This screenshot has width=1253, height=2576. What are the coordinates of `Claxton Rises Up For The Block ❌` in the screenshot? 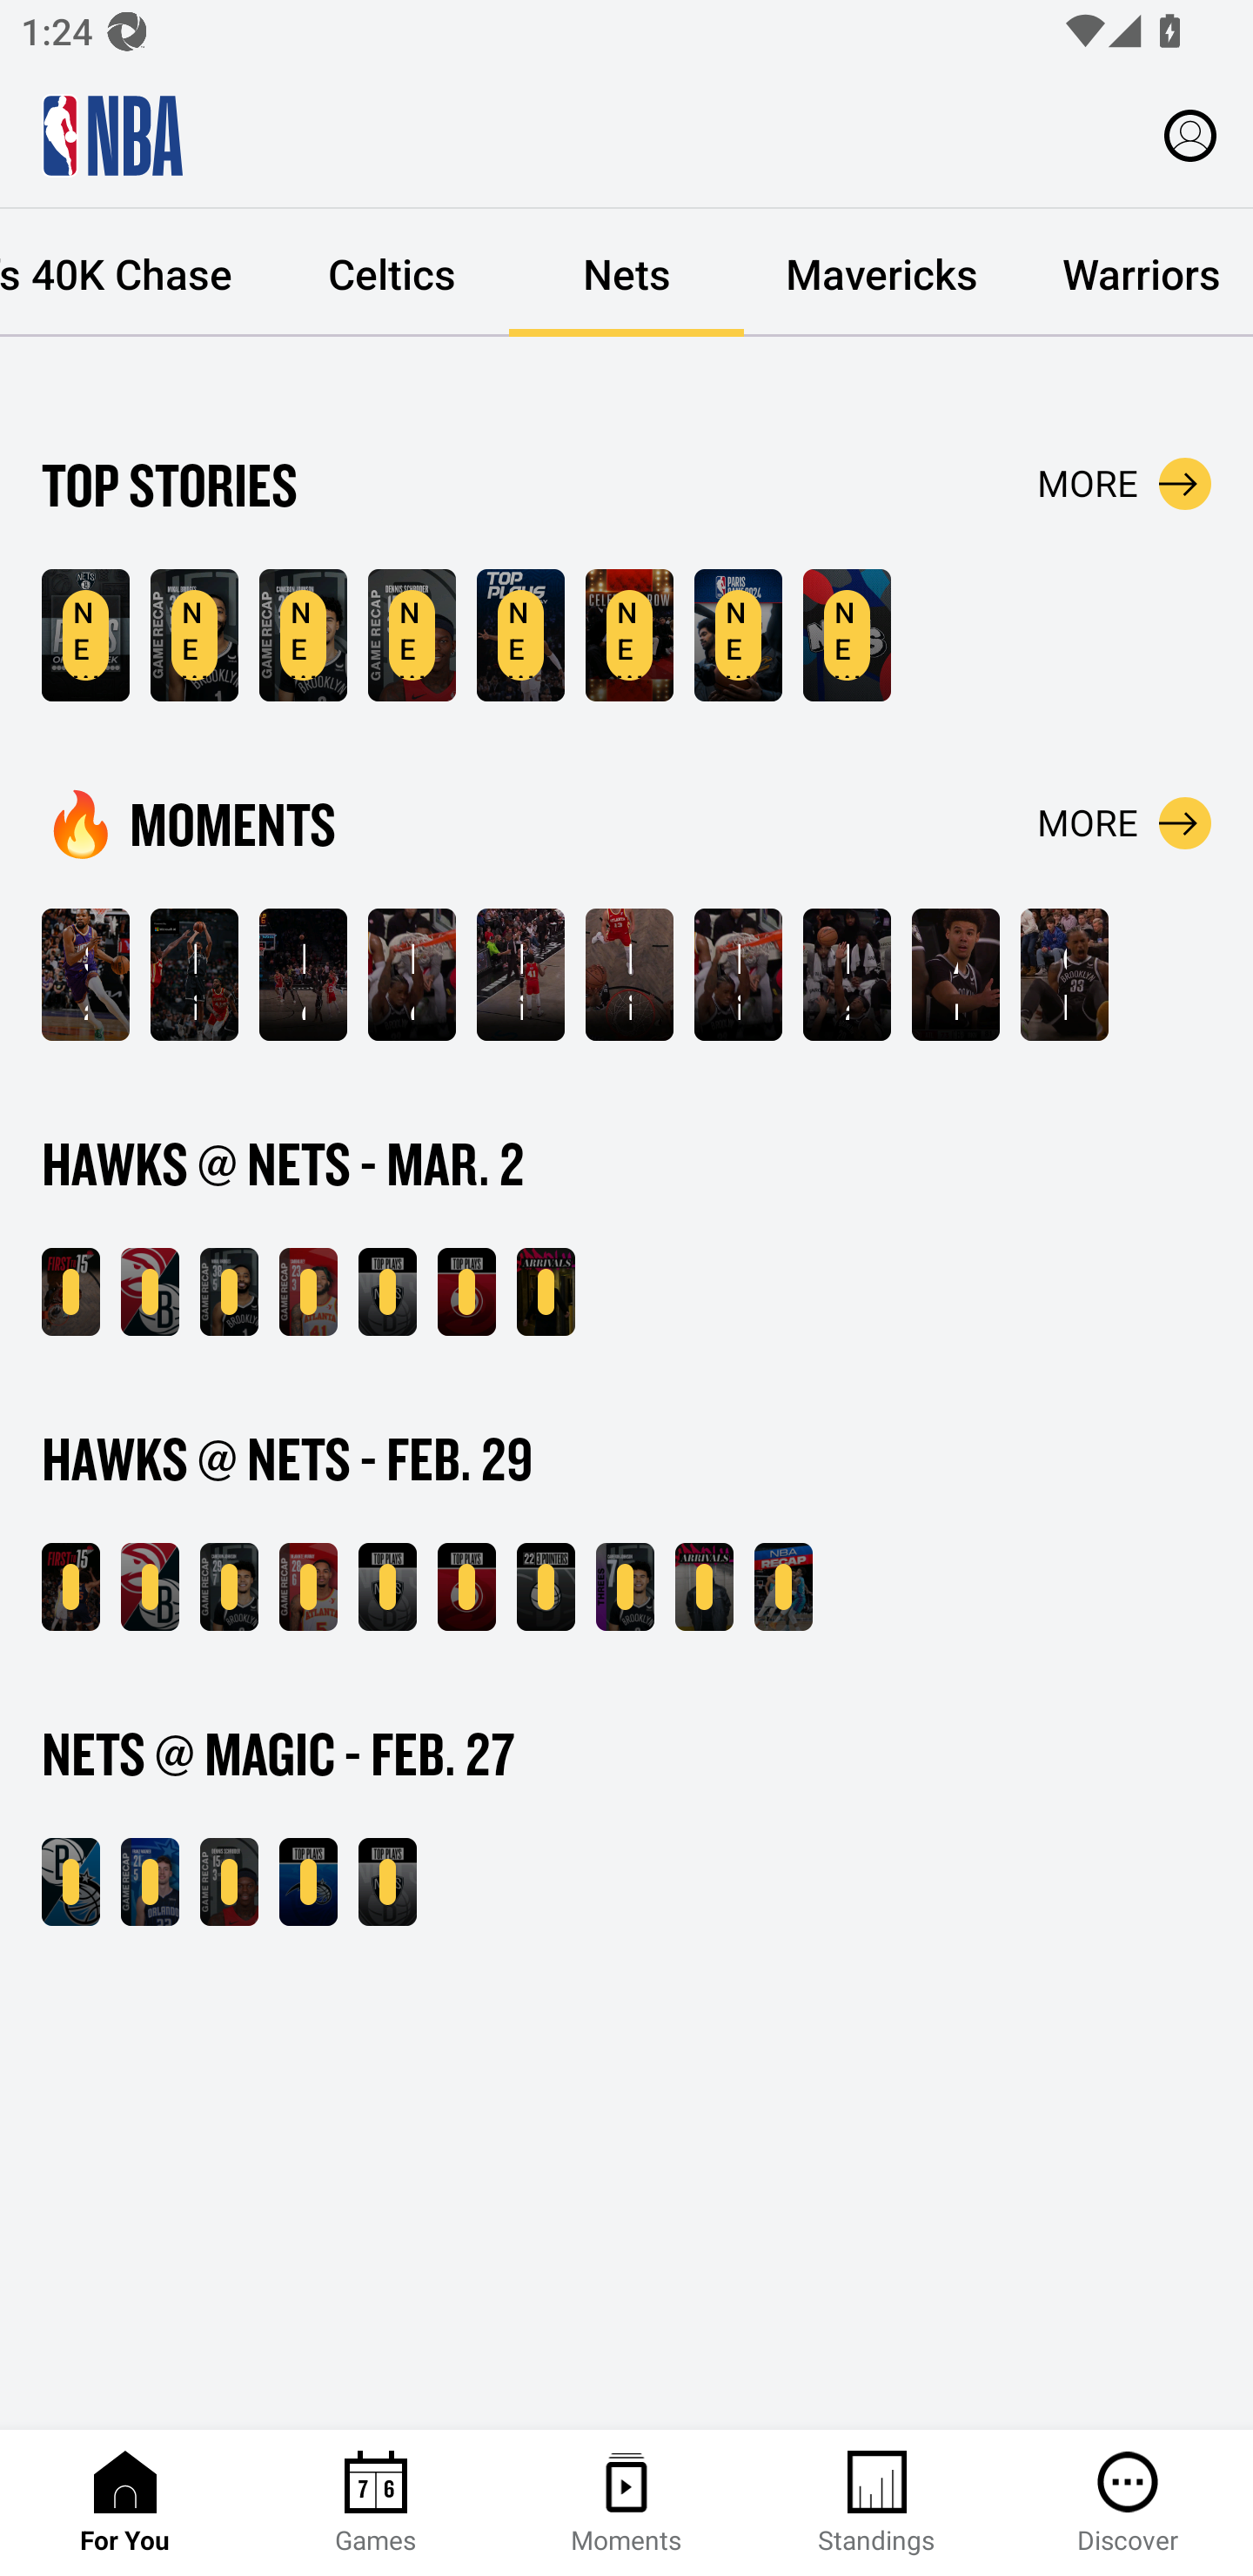 It's located at (1065, 975).